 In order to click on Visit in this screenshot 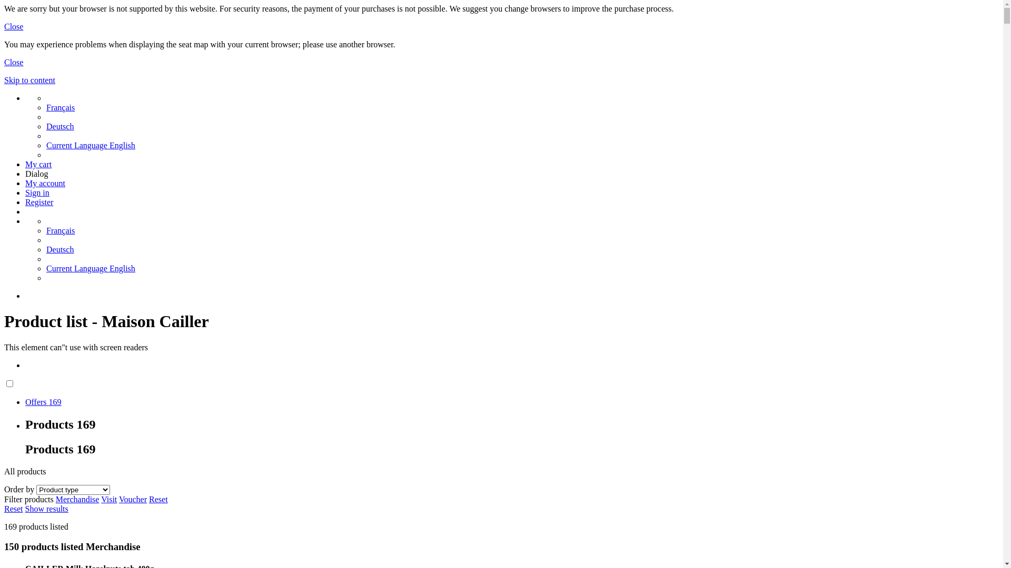, I will do `click(109, 500)`.